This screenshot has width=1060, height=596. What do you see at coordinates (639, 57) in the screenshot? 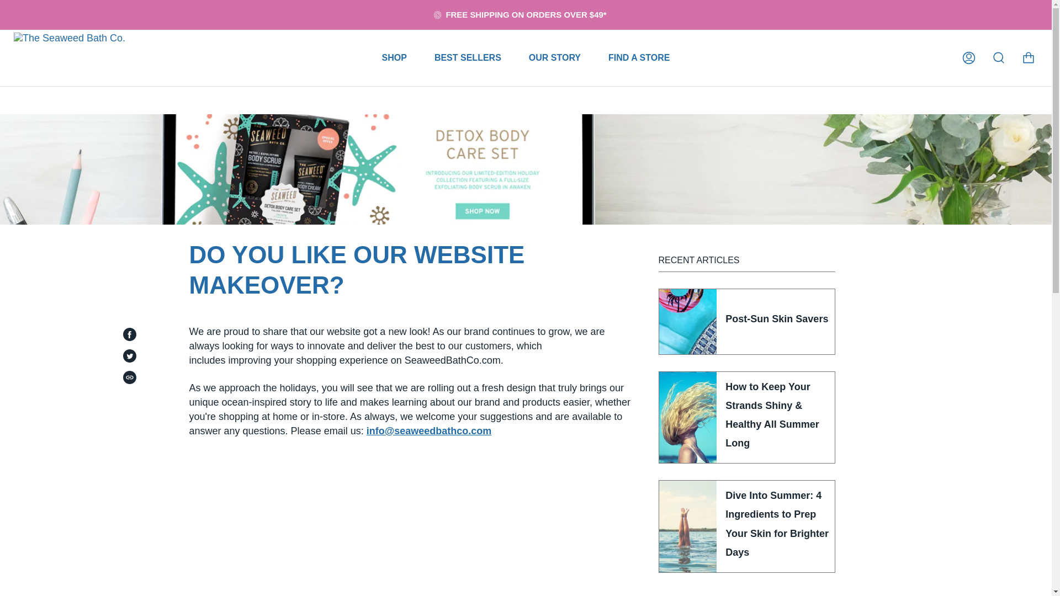
I see `FIND A STORE` at bounding box center [639, 57].